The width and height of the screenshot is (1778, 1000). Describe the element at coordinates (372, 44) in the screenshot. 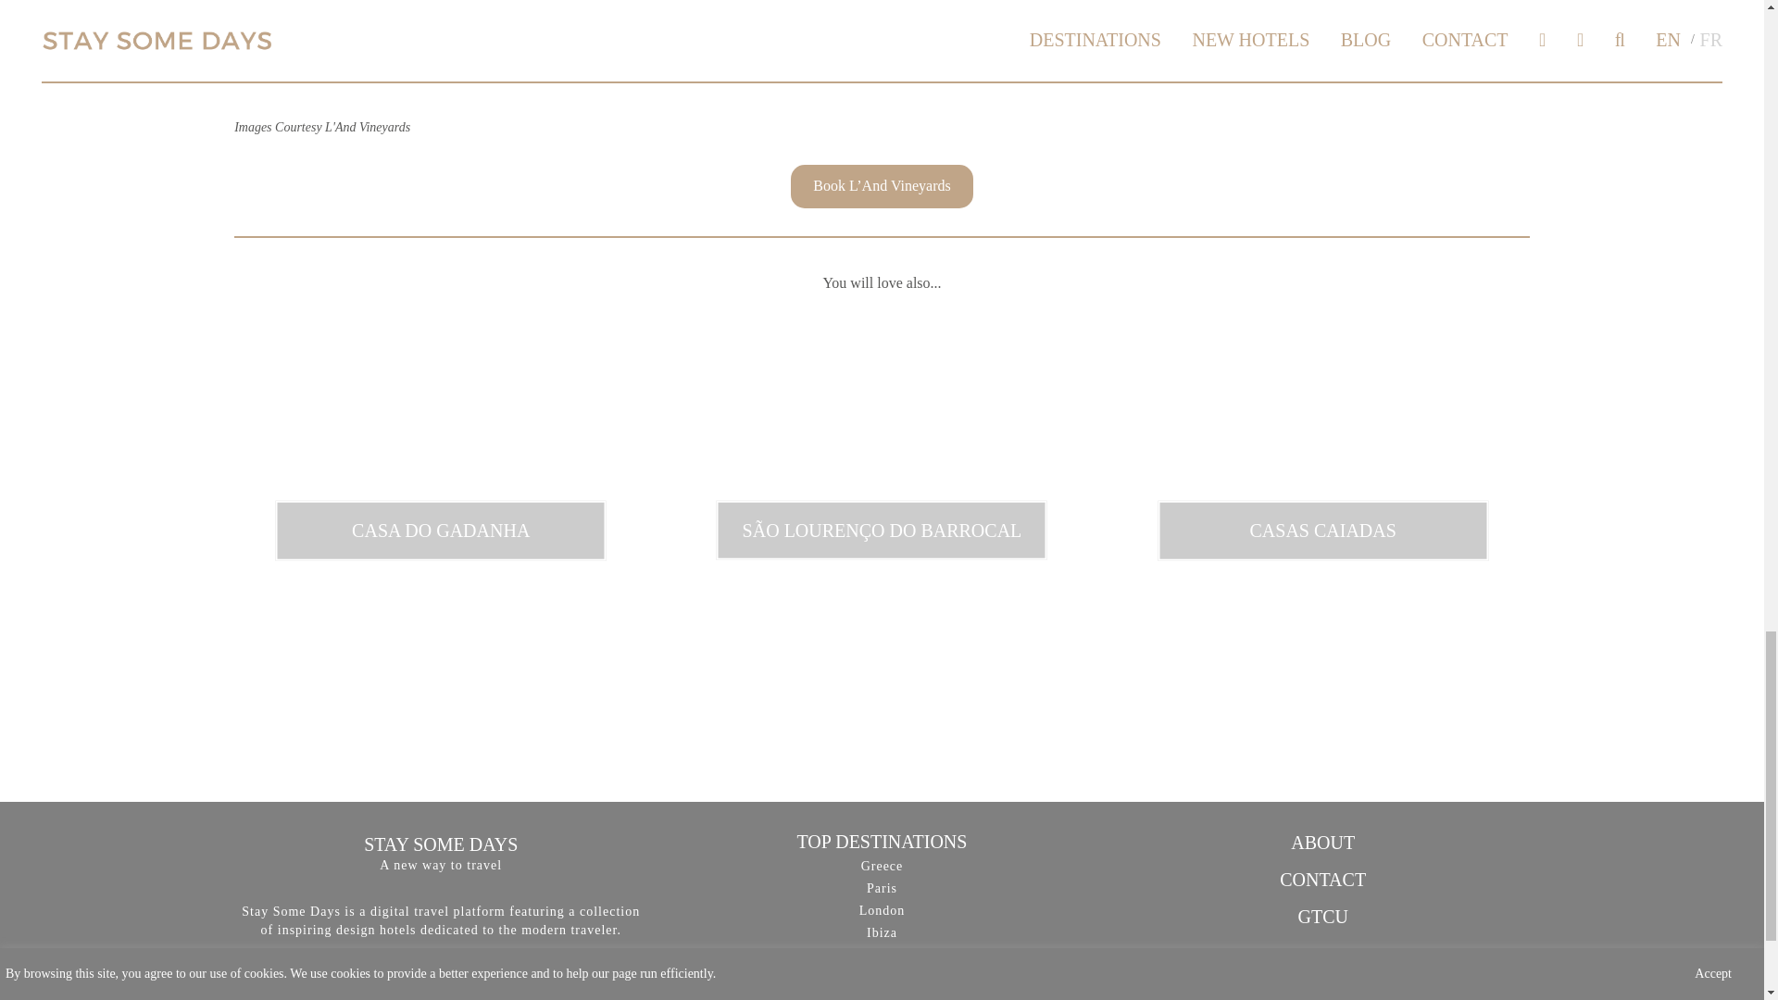

I see `L'AND Vineyards` at that location.